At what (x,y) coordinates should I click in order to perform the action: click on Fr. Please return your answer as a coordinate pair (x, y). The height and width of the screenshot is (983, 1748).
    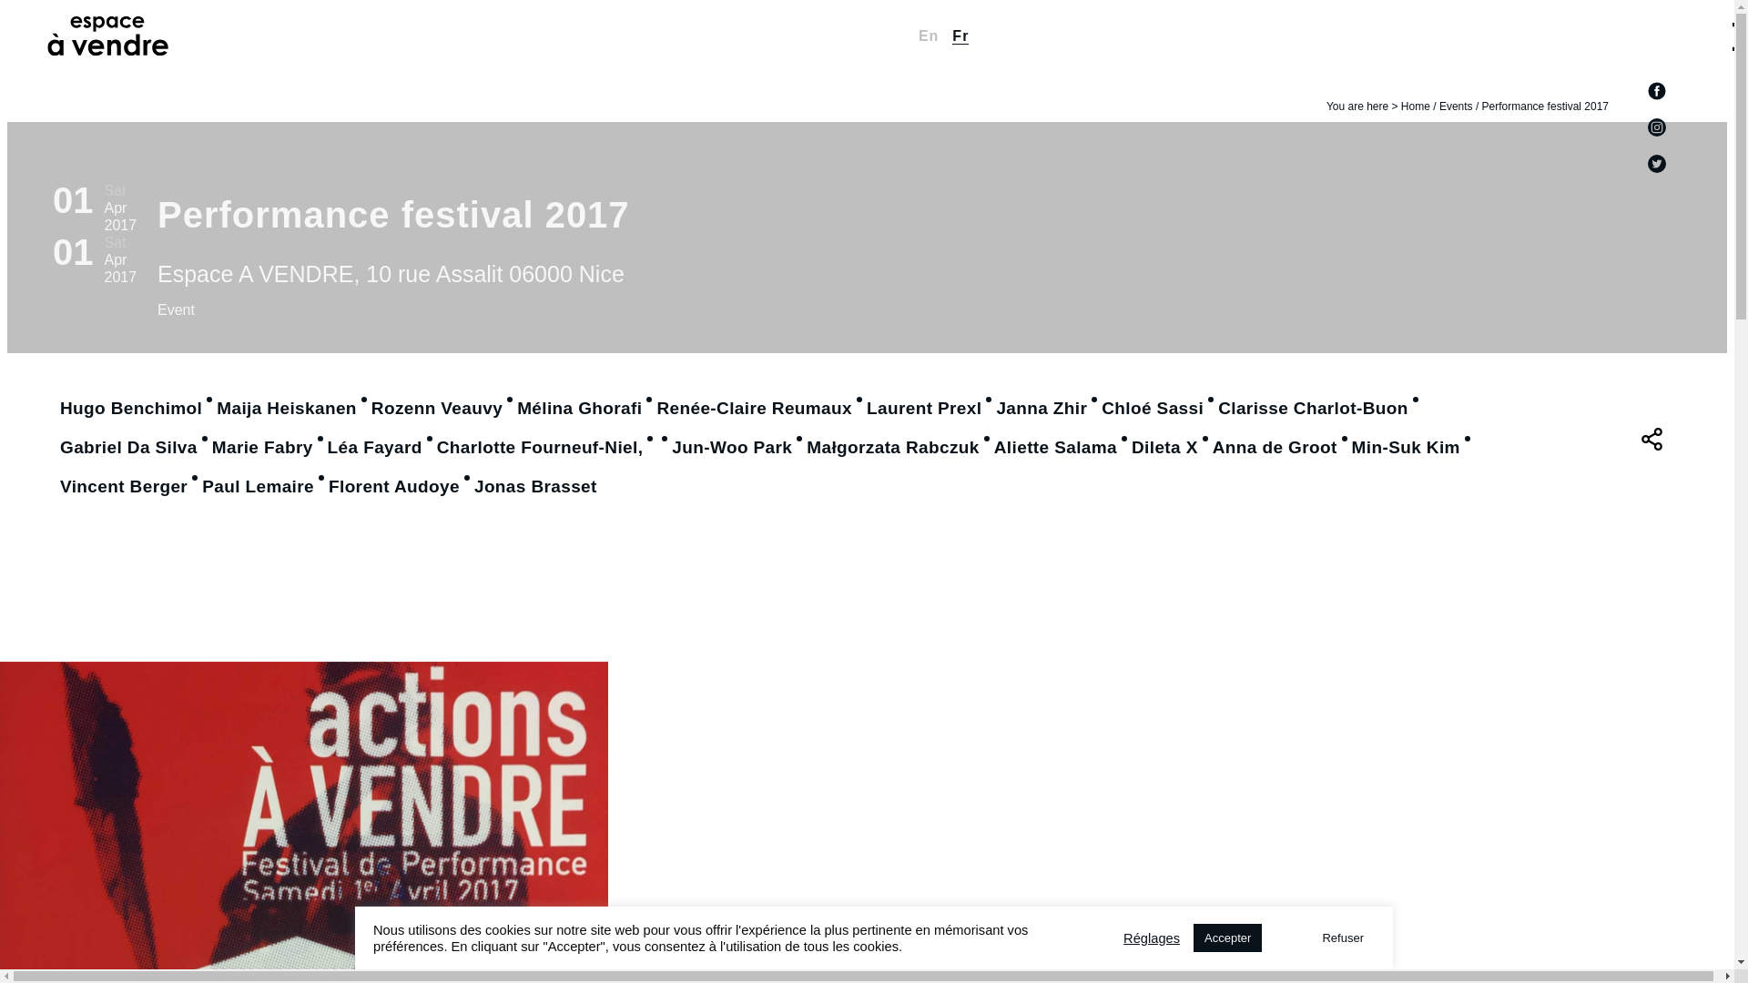
    Looking at the image, I should click on (960, 36).